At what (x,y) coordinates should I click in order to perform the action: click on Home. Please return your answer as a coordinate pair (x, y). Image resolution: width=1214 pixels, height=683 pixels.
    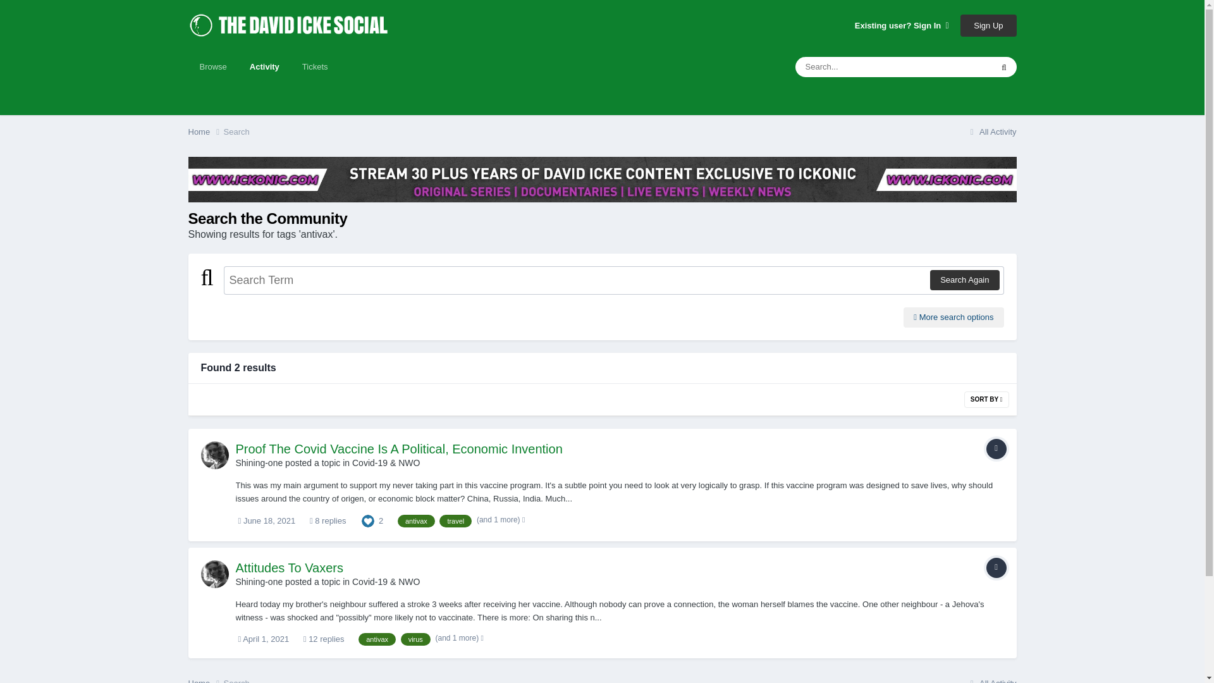
    Looking at the image, I should click on (205, 132).